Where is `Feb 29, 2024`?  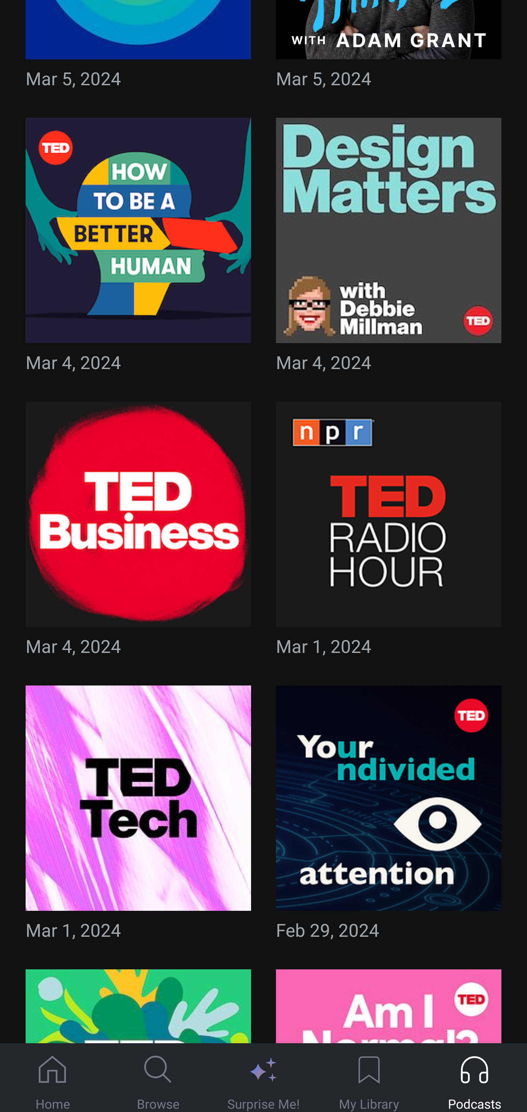
Feb 29, 2024 is located at coordinates (389, 816).